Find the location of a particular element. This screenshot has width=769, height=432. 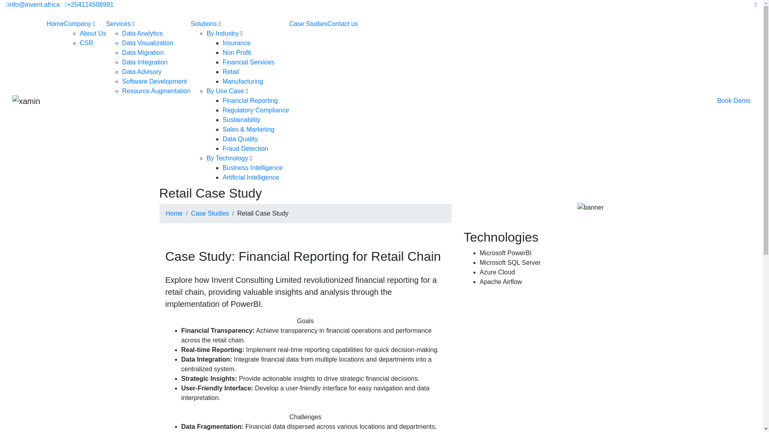

Data Quality is located at coordinates (240, 139).